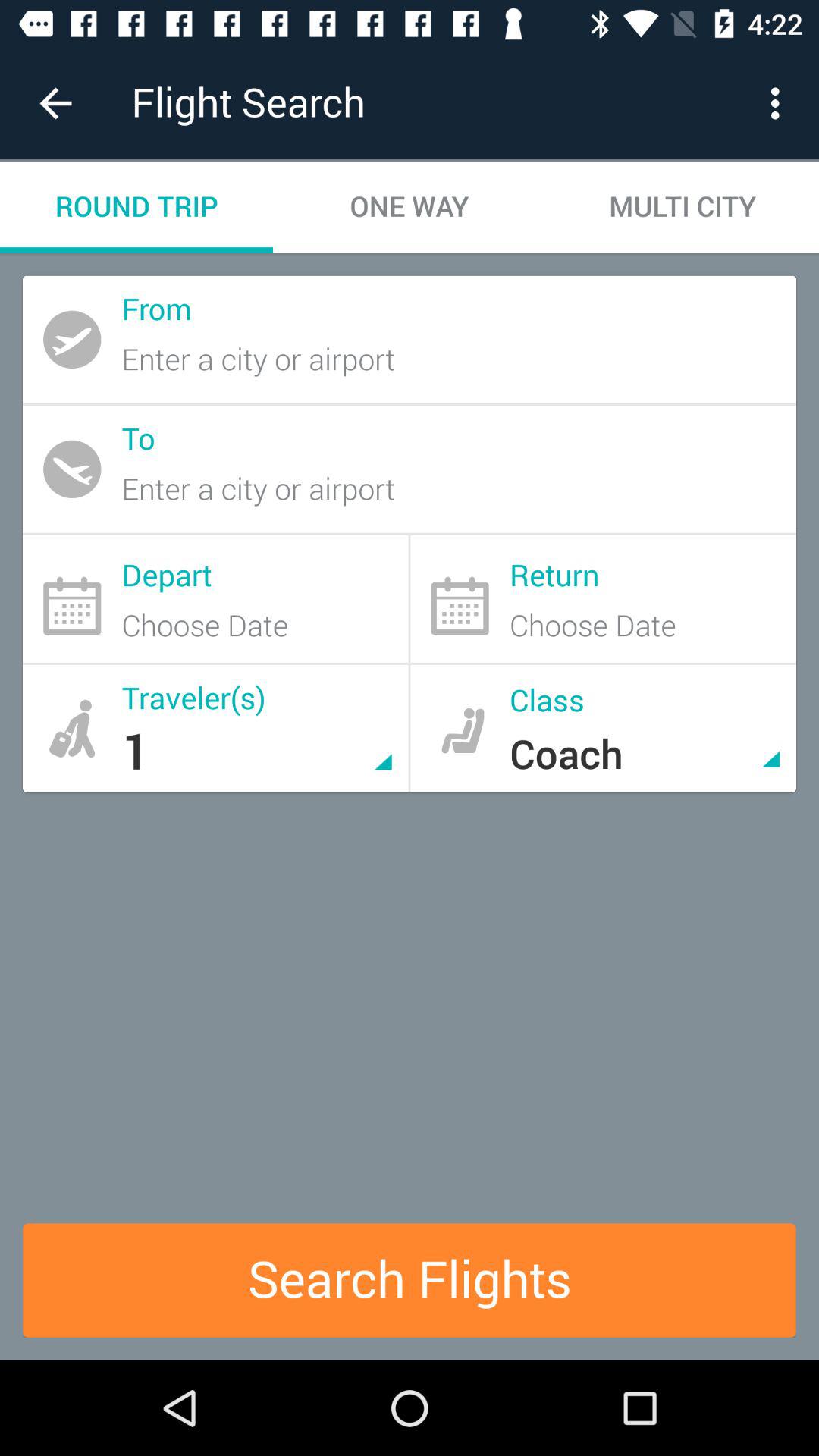 This screenshot has height=1456, width=819. What do you see at coordinates (682, 208) in the screenshot?
I see `click on the text right to the one way` at bounding box center [682, 208].